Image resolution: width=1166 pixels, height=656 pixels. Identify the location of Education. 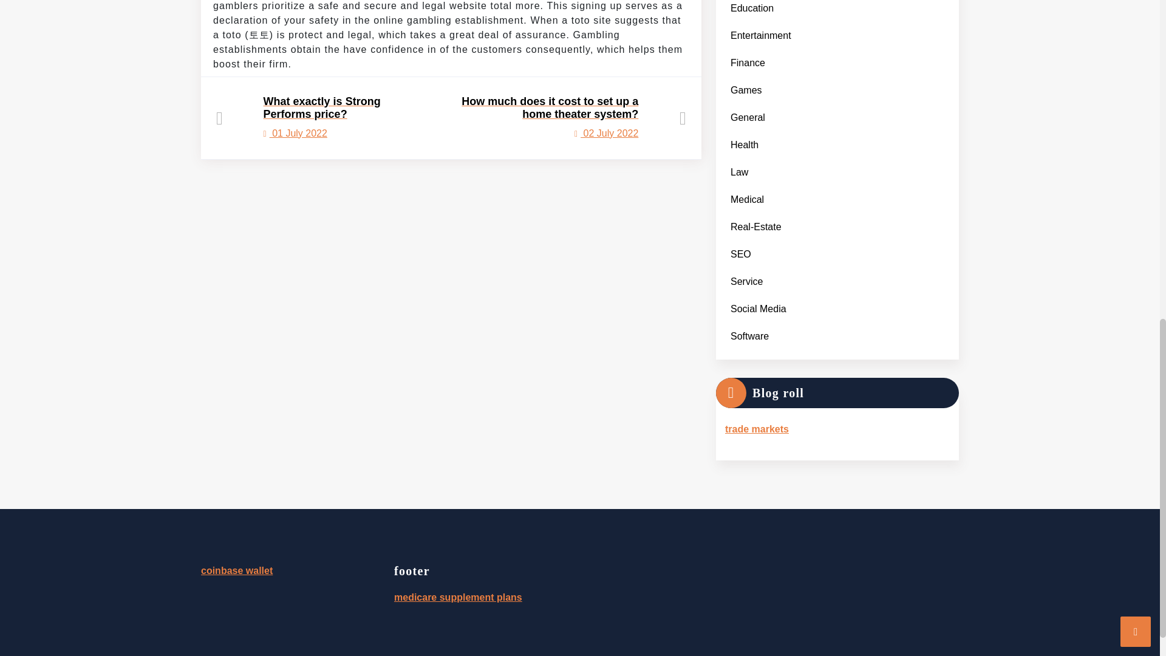
(747, 63).